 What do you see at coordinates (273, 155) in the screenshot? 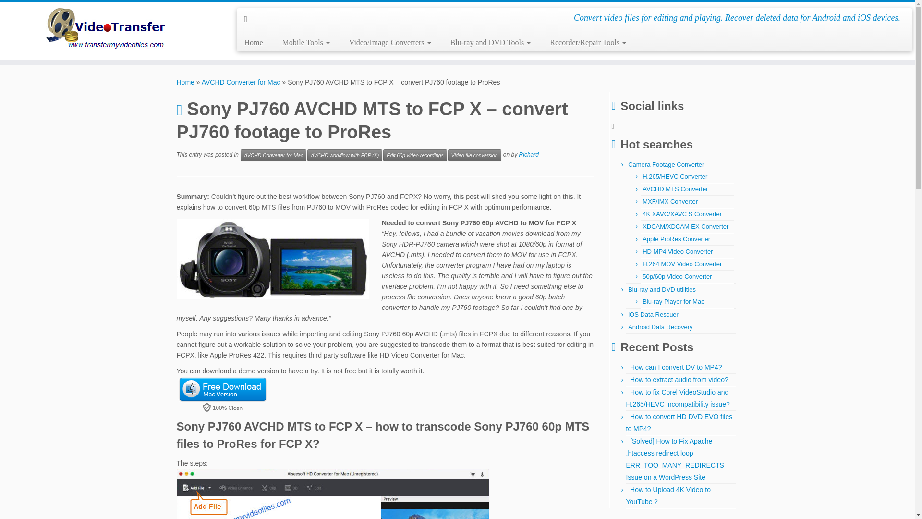
I see `AVCHD Converter for Mac` at bounding box center [273, 155].